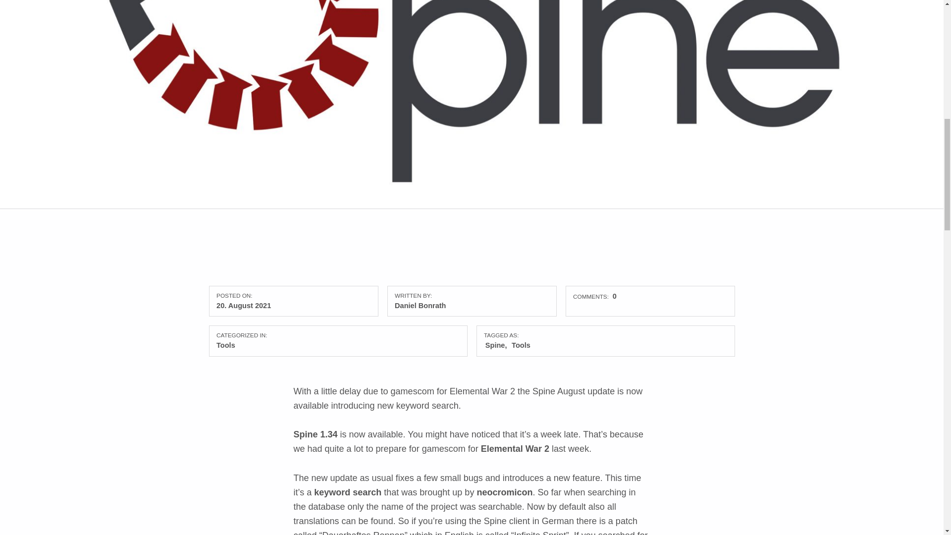  I want to click on Tools, so click(226, 345).